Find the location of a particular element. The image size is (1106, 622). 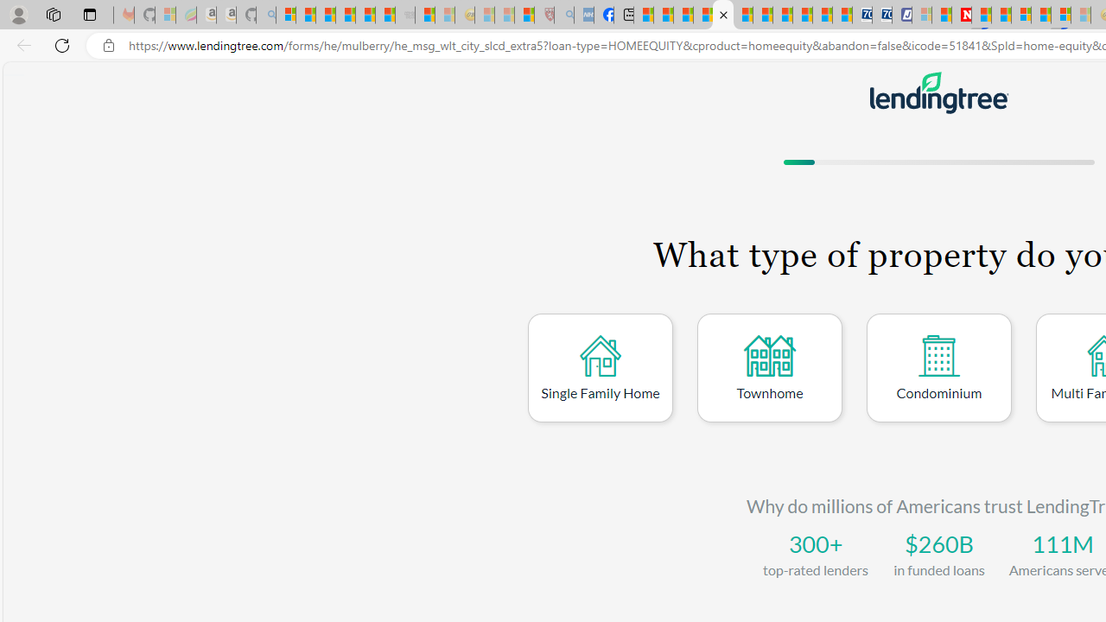

LendingTree - Compare Lenders is located at coordinates (722, 16).